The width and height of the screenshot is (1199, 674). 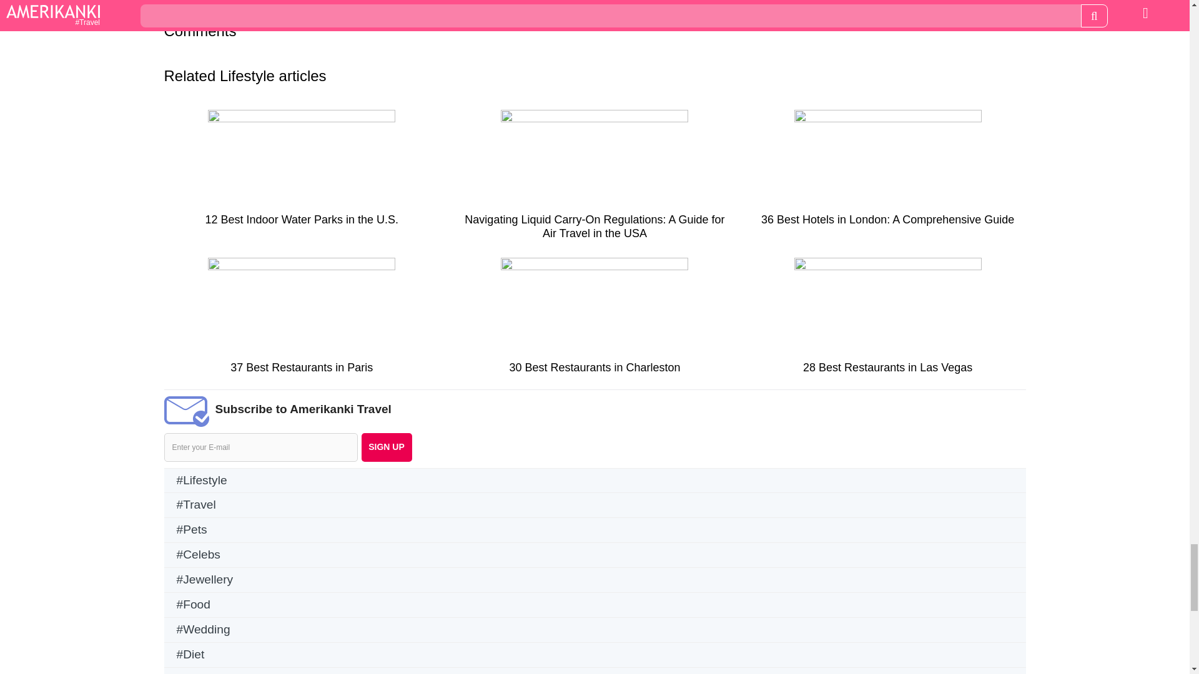 What do you see at coordinates (301, 321) in the screenshot?
I see `37 Best Restaurants in Paris` at bounding box center [301, 321].